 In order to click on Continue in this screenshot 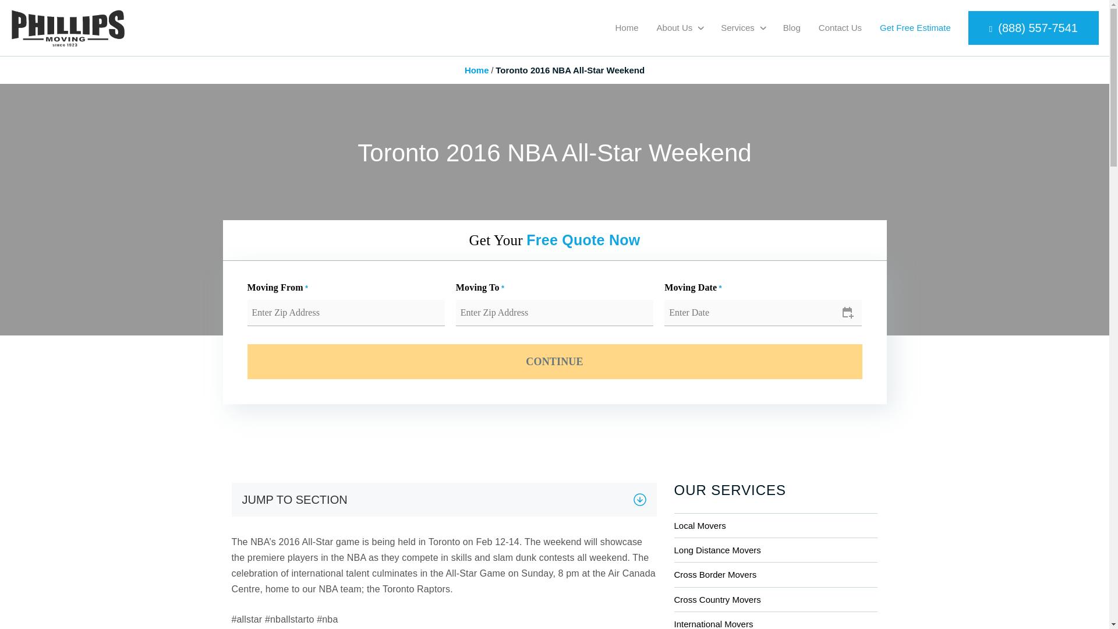, I will do `click(554, 361)`.